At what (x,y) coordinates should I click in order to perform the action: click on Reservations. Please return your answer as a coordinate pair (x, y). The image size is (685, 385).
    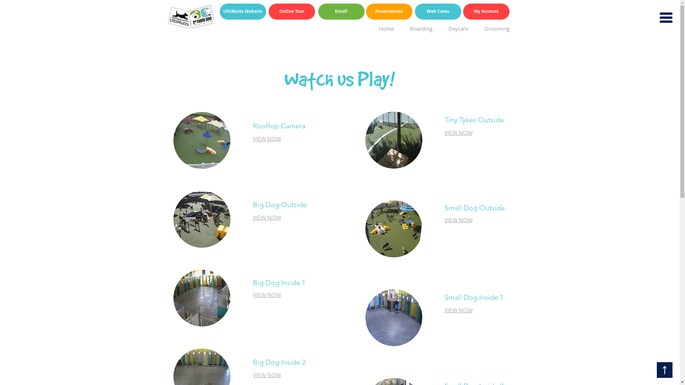
    Looking at the image, I should click on (389, 11).